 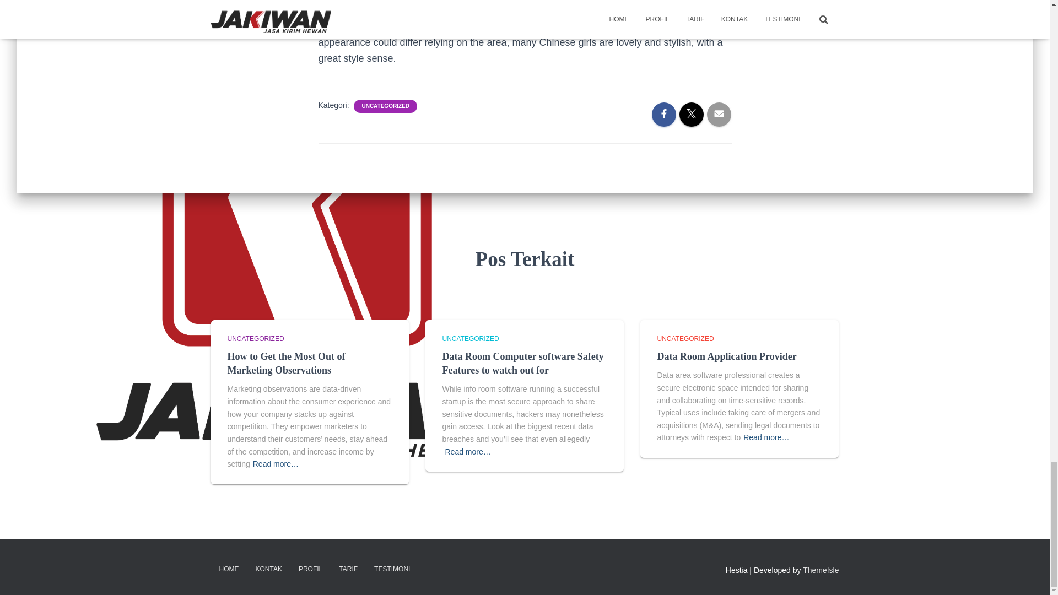 I want to click on Lihat semua pos di Uncategorized, so click(x=255, y=339).